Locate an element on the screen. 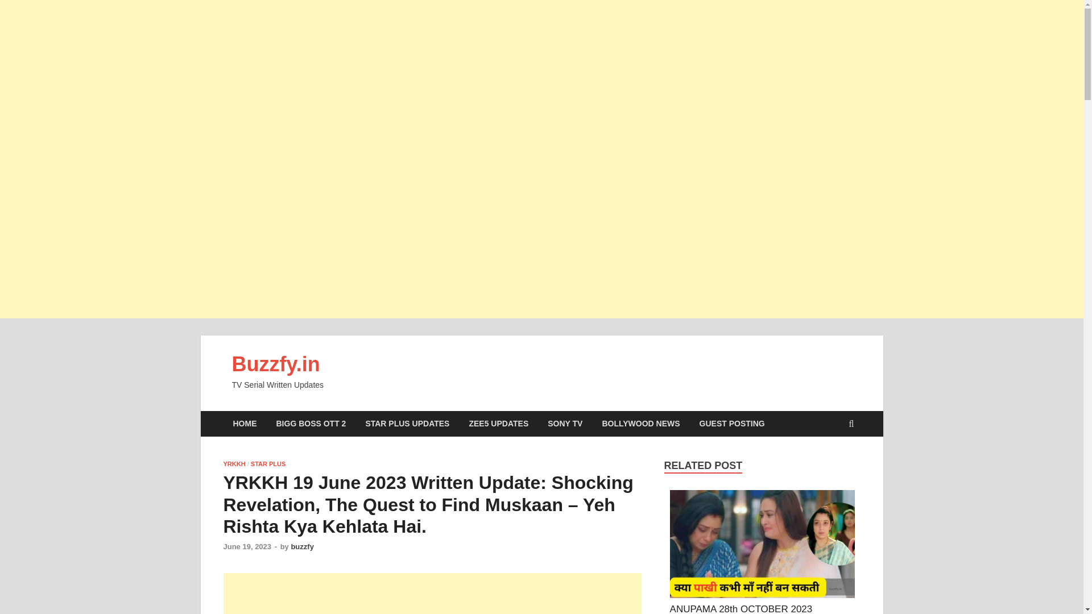  STAR PLUS UPDATES is located at coordinates (407, 423).